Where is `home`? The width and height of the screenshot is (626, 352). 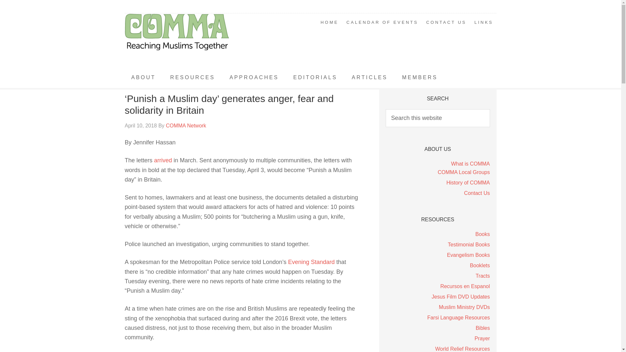
home is located at coordinates (329, 22).